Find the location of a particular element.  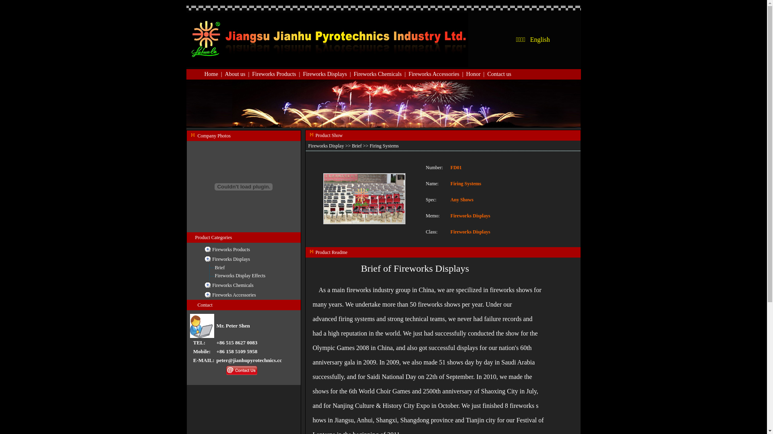

Fireworks Chemicals is located at coordinates (233, 285).